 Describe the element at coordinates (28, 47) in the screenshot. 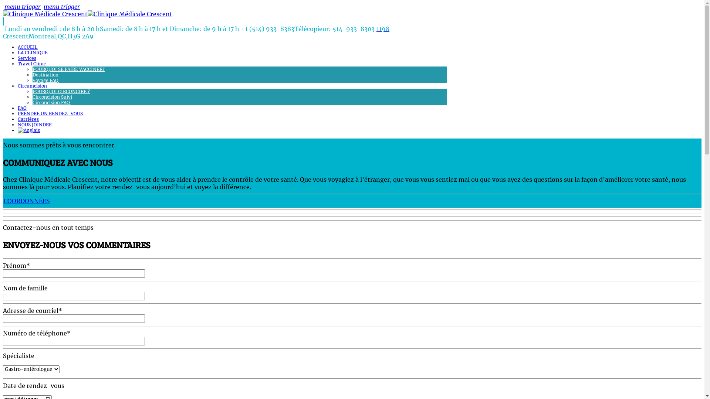

I see `ACCUEIL` at that location.